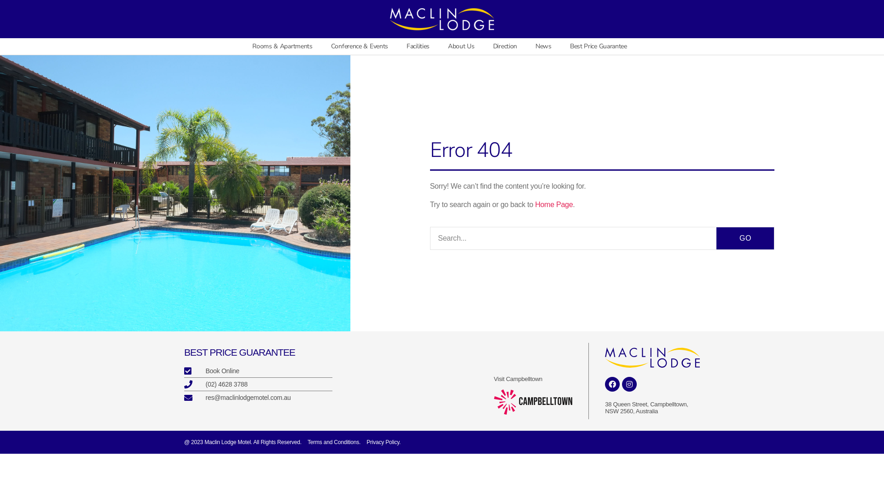 The height and width of the screenshot is (497, 884). What do you see at coordinates (258, 371) in the screenshot?
I see `Book Online` at bounding box center [258, 371].